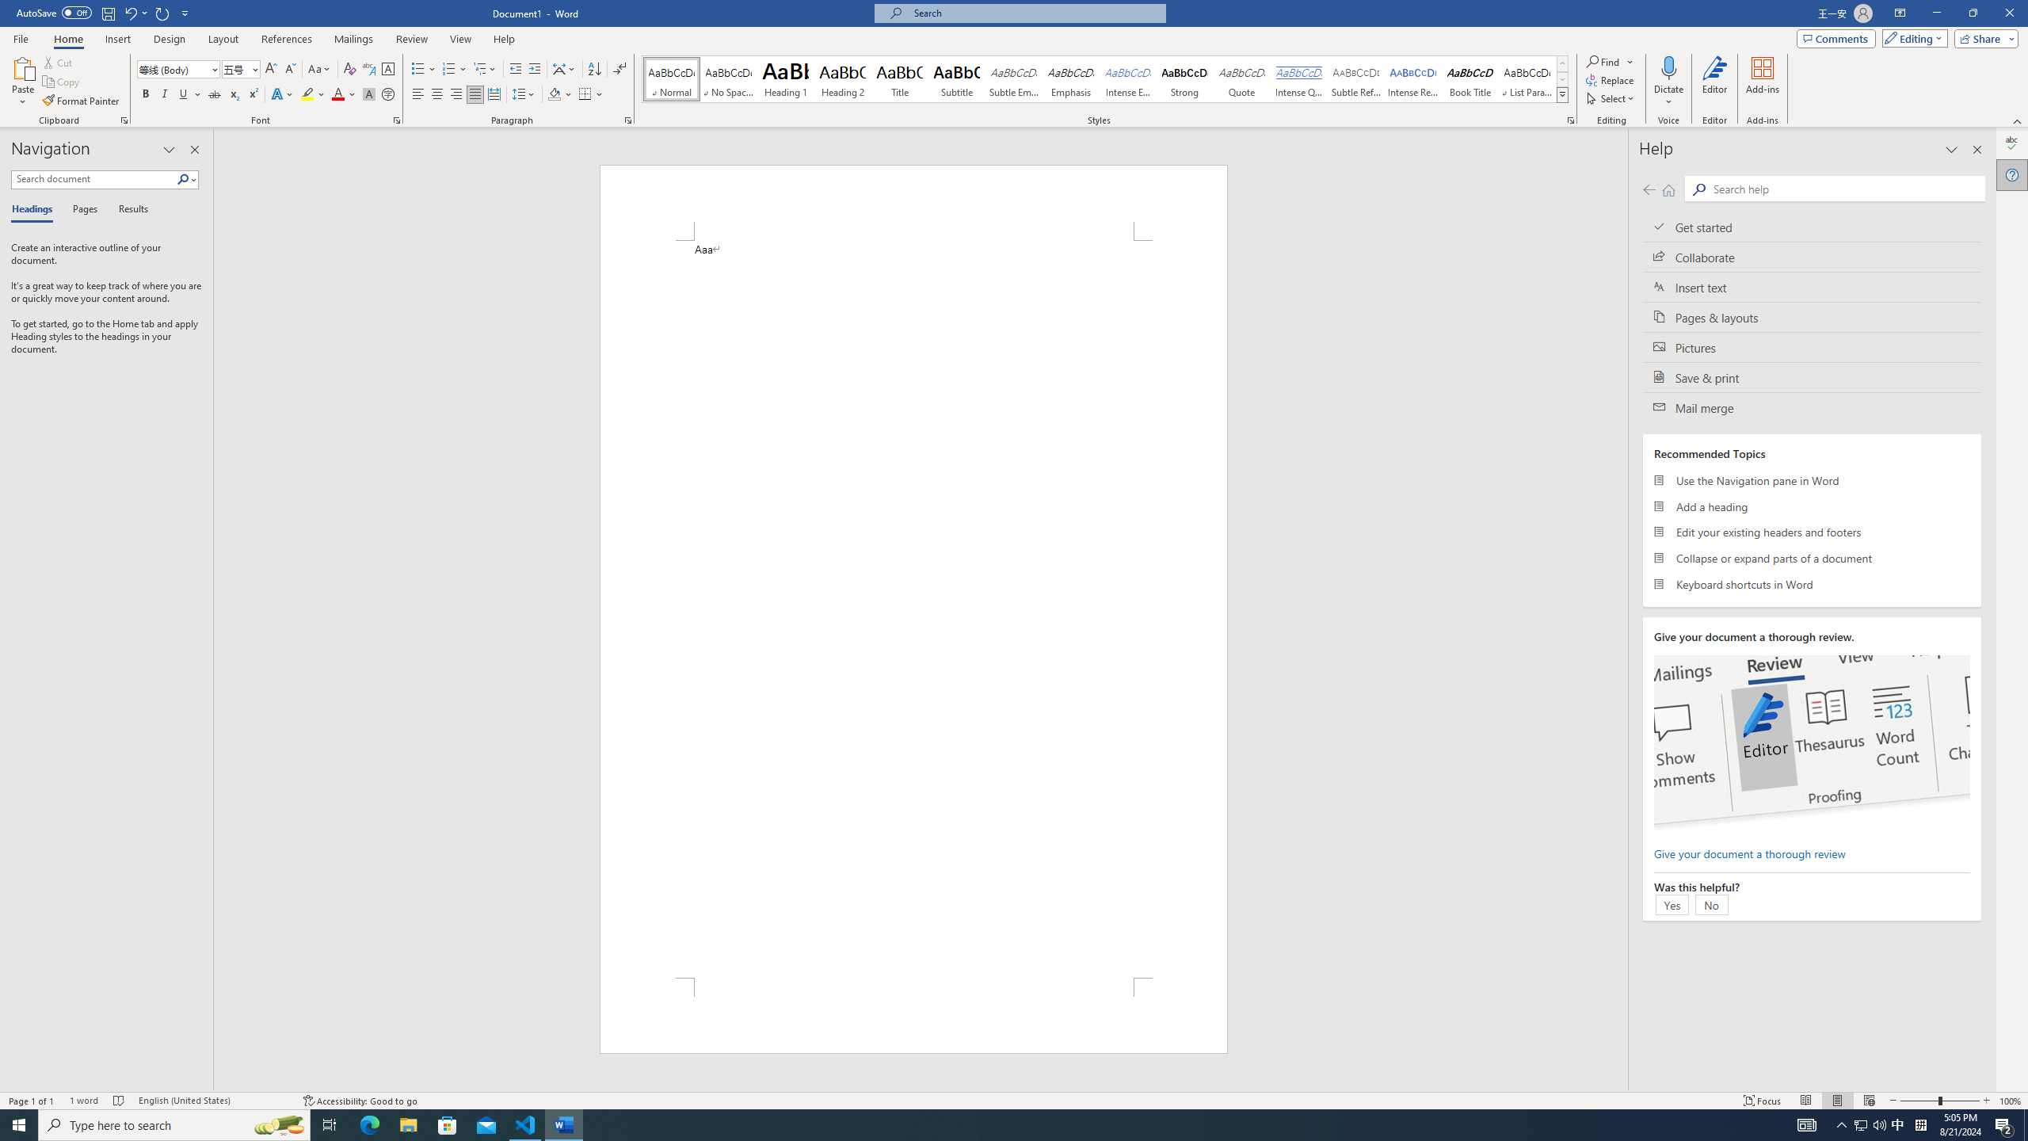 The width and height of the screenshot is (2028, 1141). I want to click on Font Color, so click(344, 95).